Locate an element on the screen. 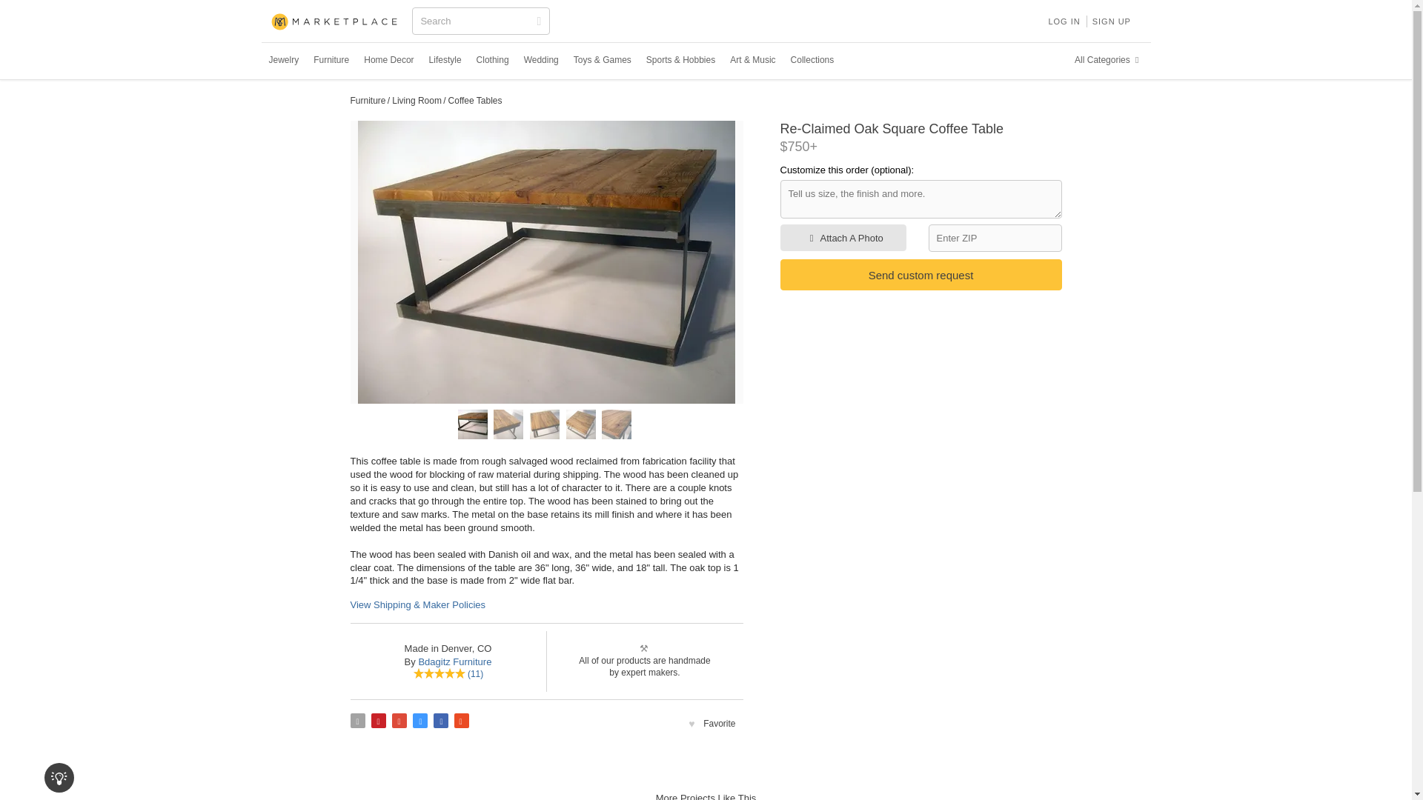 The width and height of the screenshot is (1423, 800). SIGN UP is located at coordinates (1112, 21).